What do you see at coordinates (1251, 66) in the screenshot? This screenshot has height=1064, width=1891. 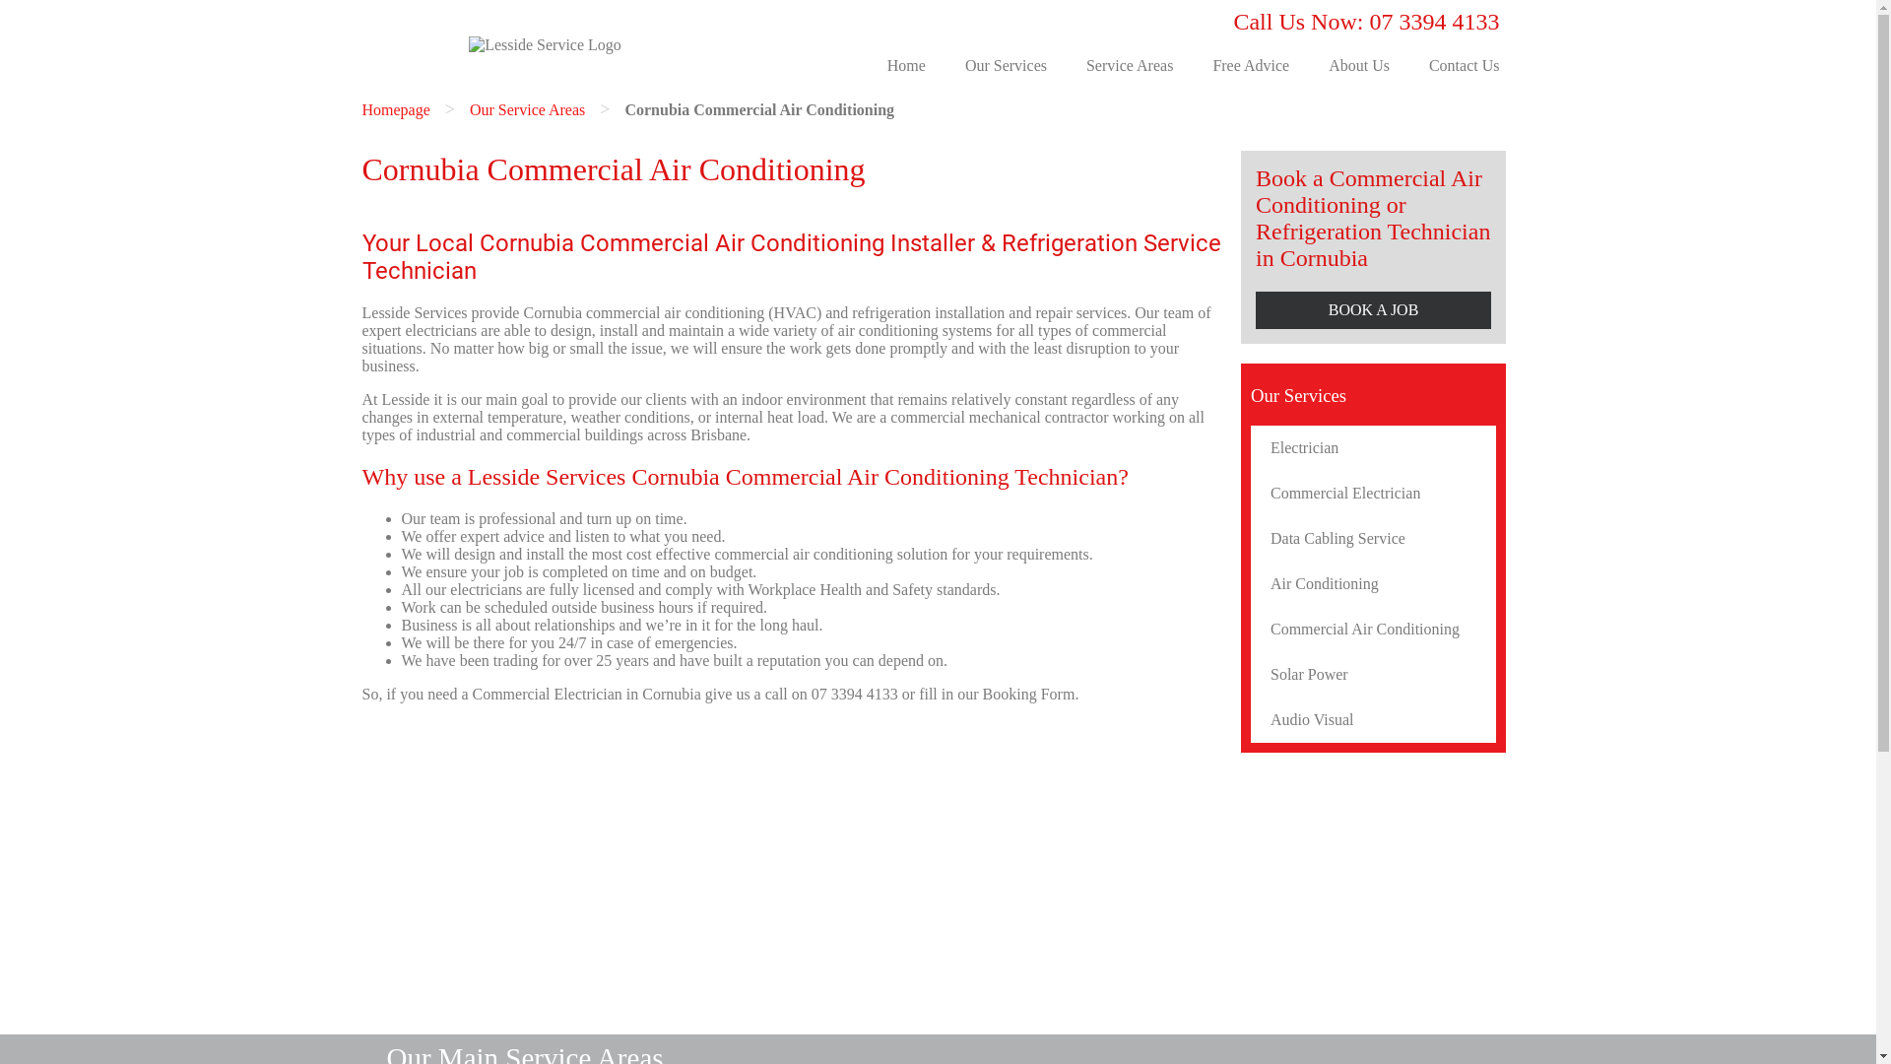 I see `Free Advice` at bounding box center [1251, 66].